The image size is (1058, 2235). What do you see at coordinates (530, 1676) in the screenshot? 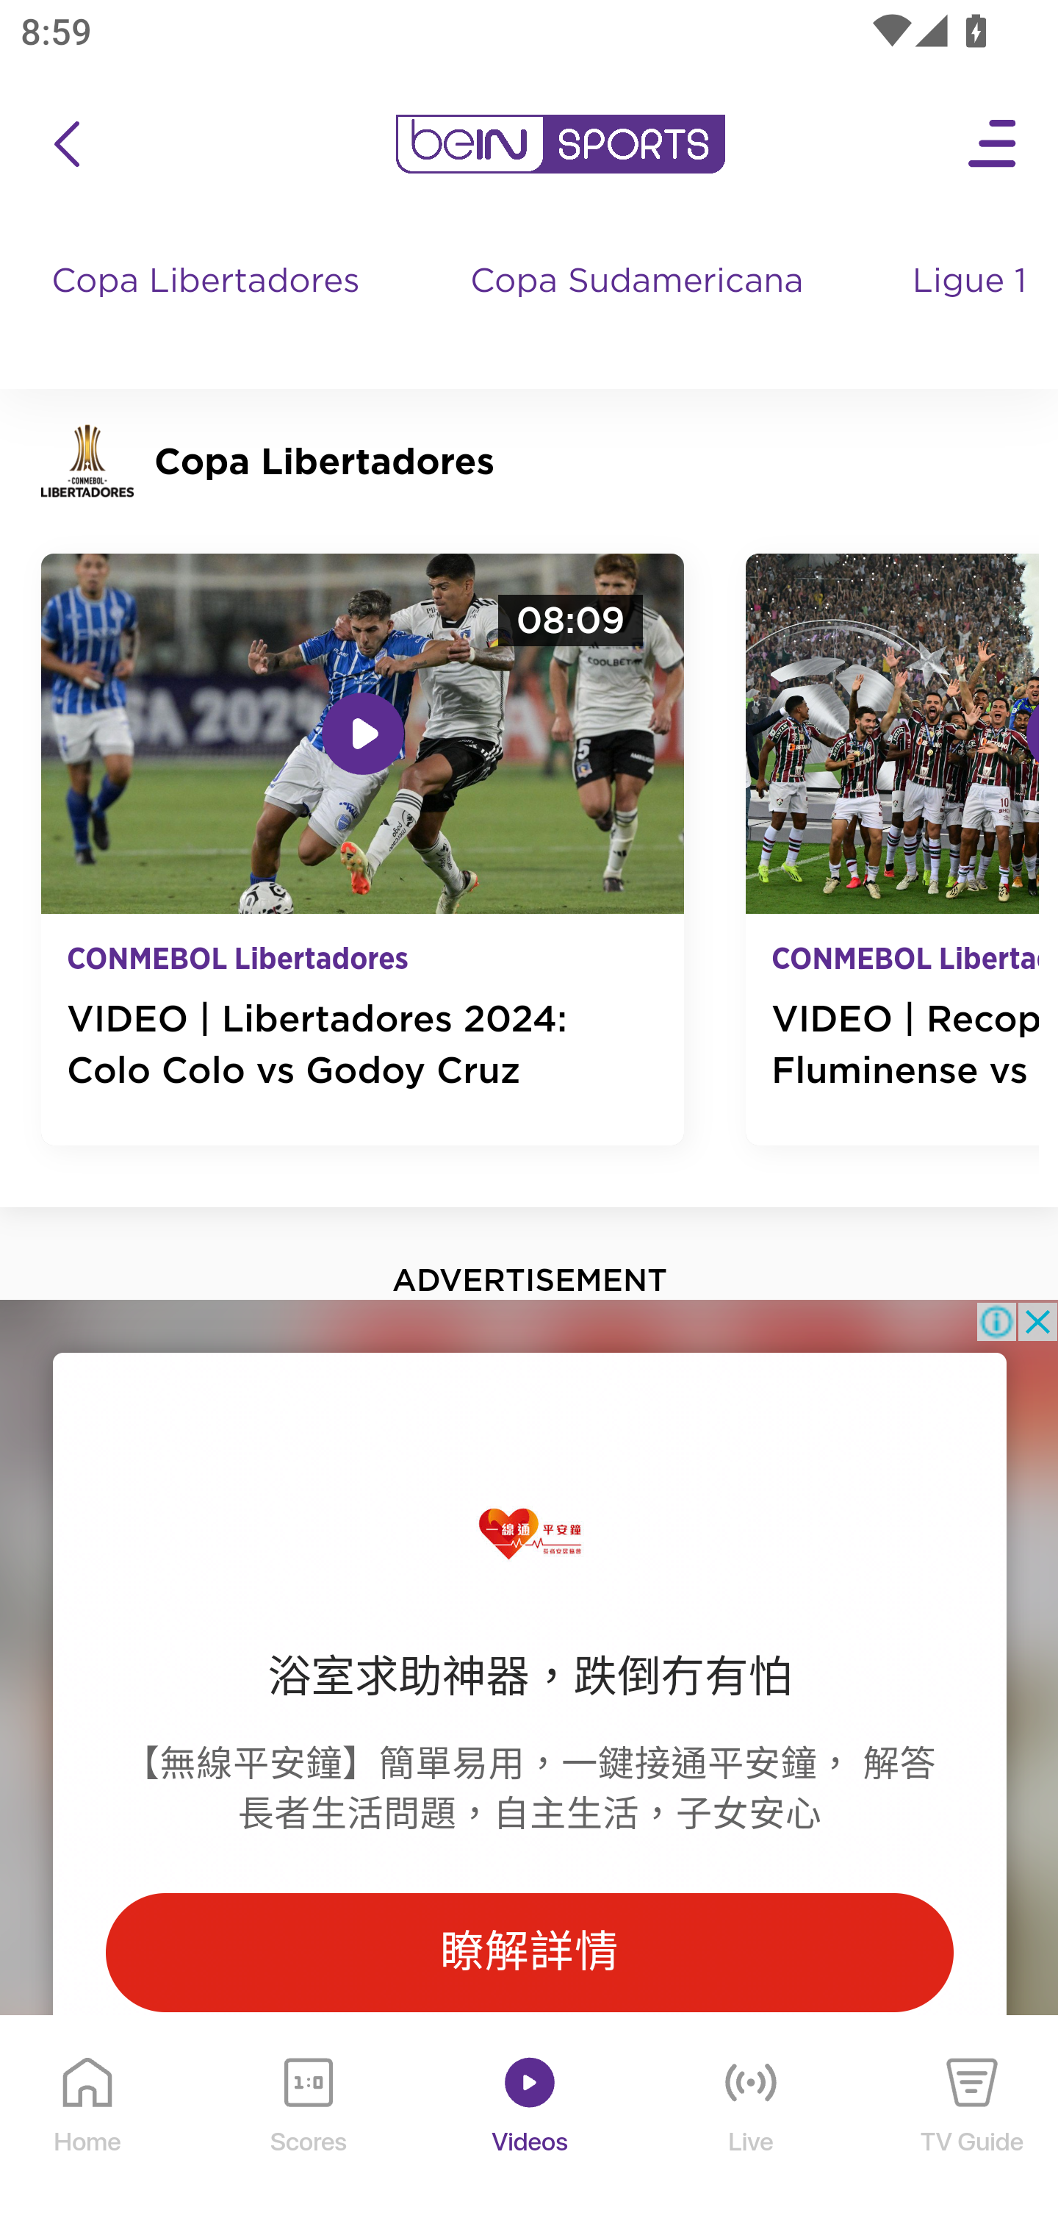
I see `浴室求助神器，跌倒冇有怕` at bounding box center [530, 1676].